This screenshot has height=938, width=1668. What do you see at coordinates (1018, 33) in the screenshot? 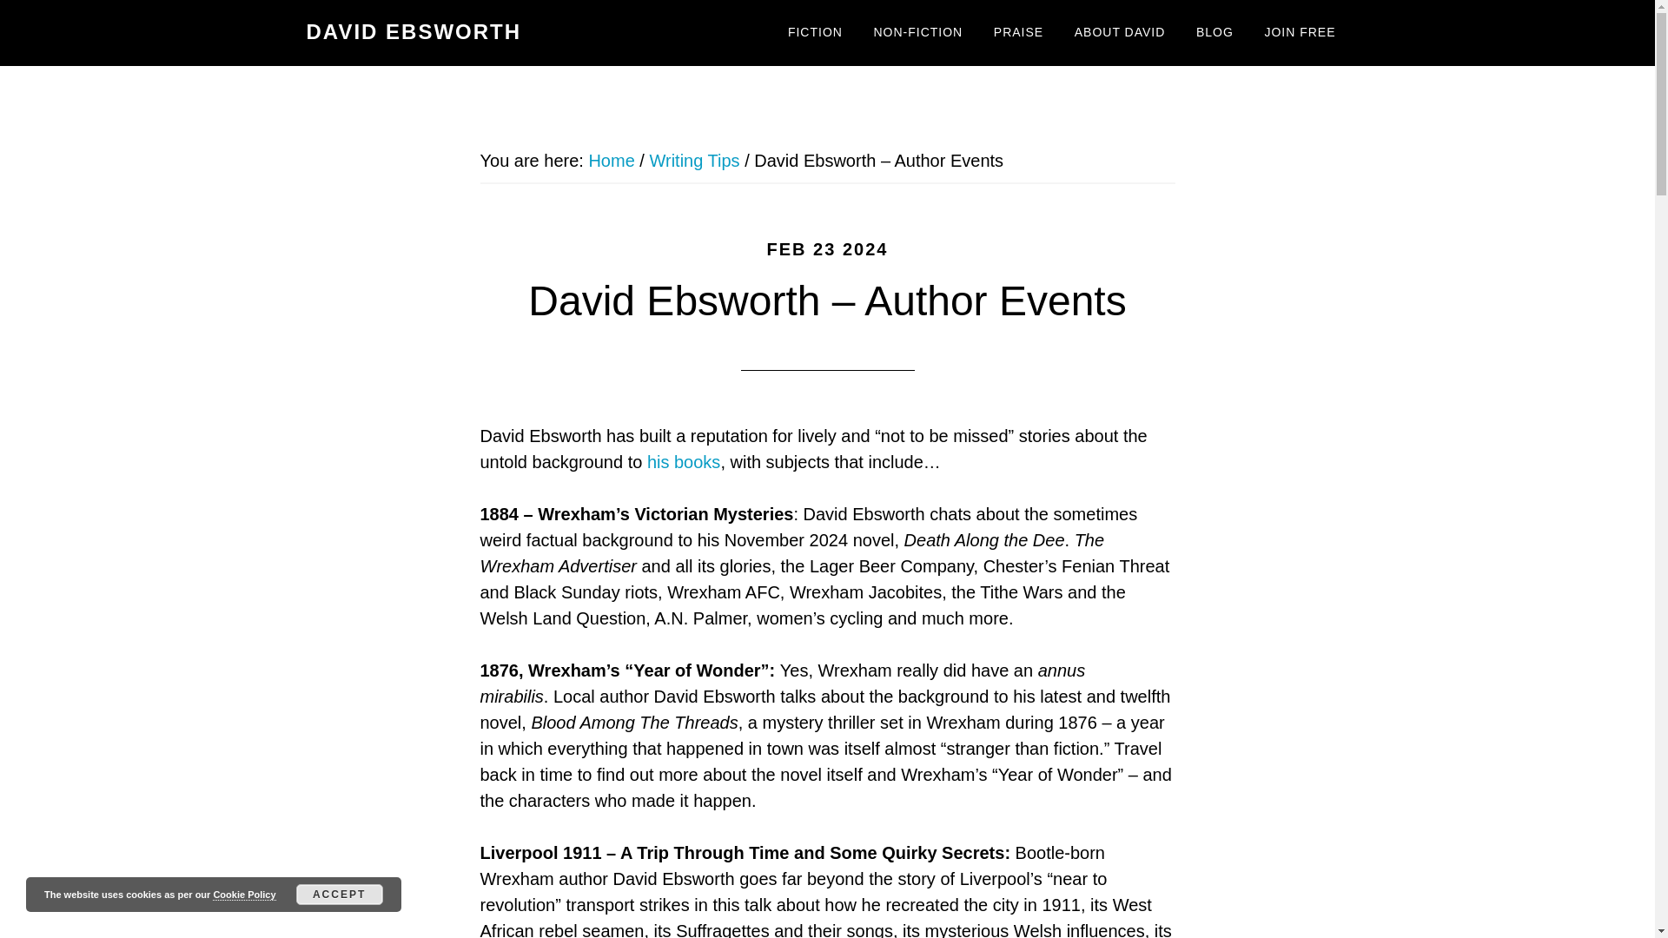
I see `PRAISE` at bounding box center [1018, 33].